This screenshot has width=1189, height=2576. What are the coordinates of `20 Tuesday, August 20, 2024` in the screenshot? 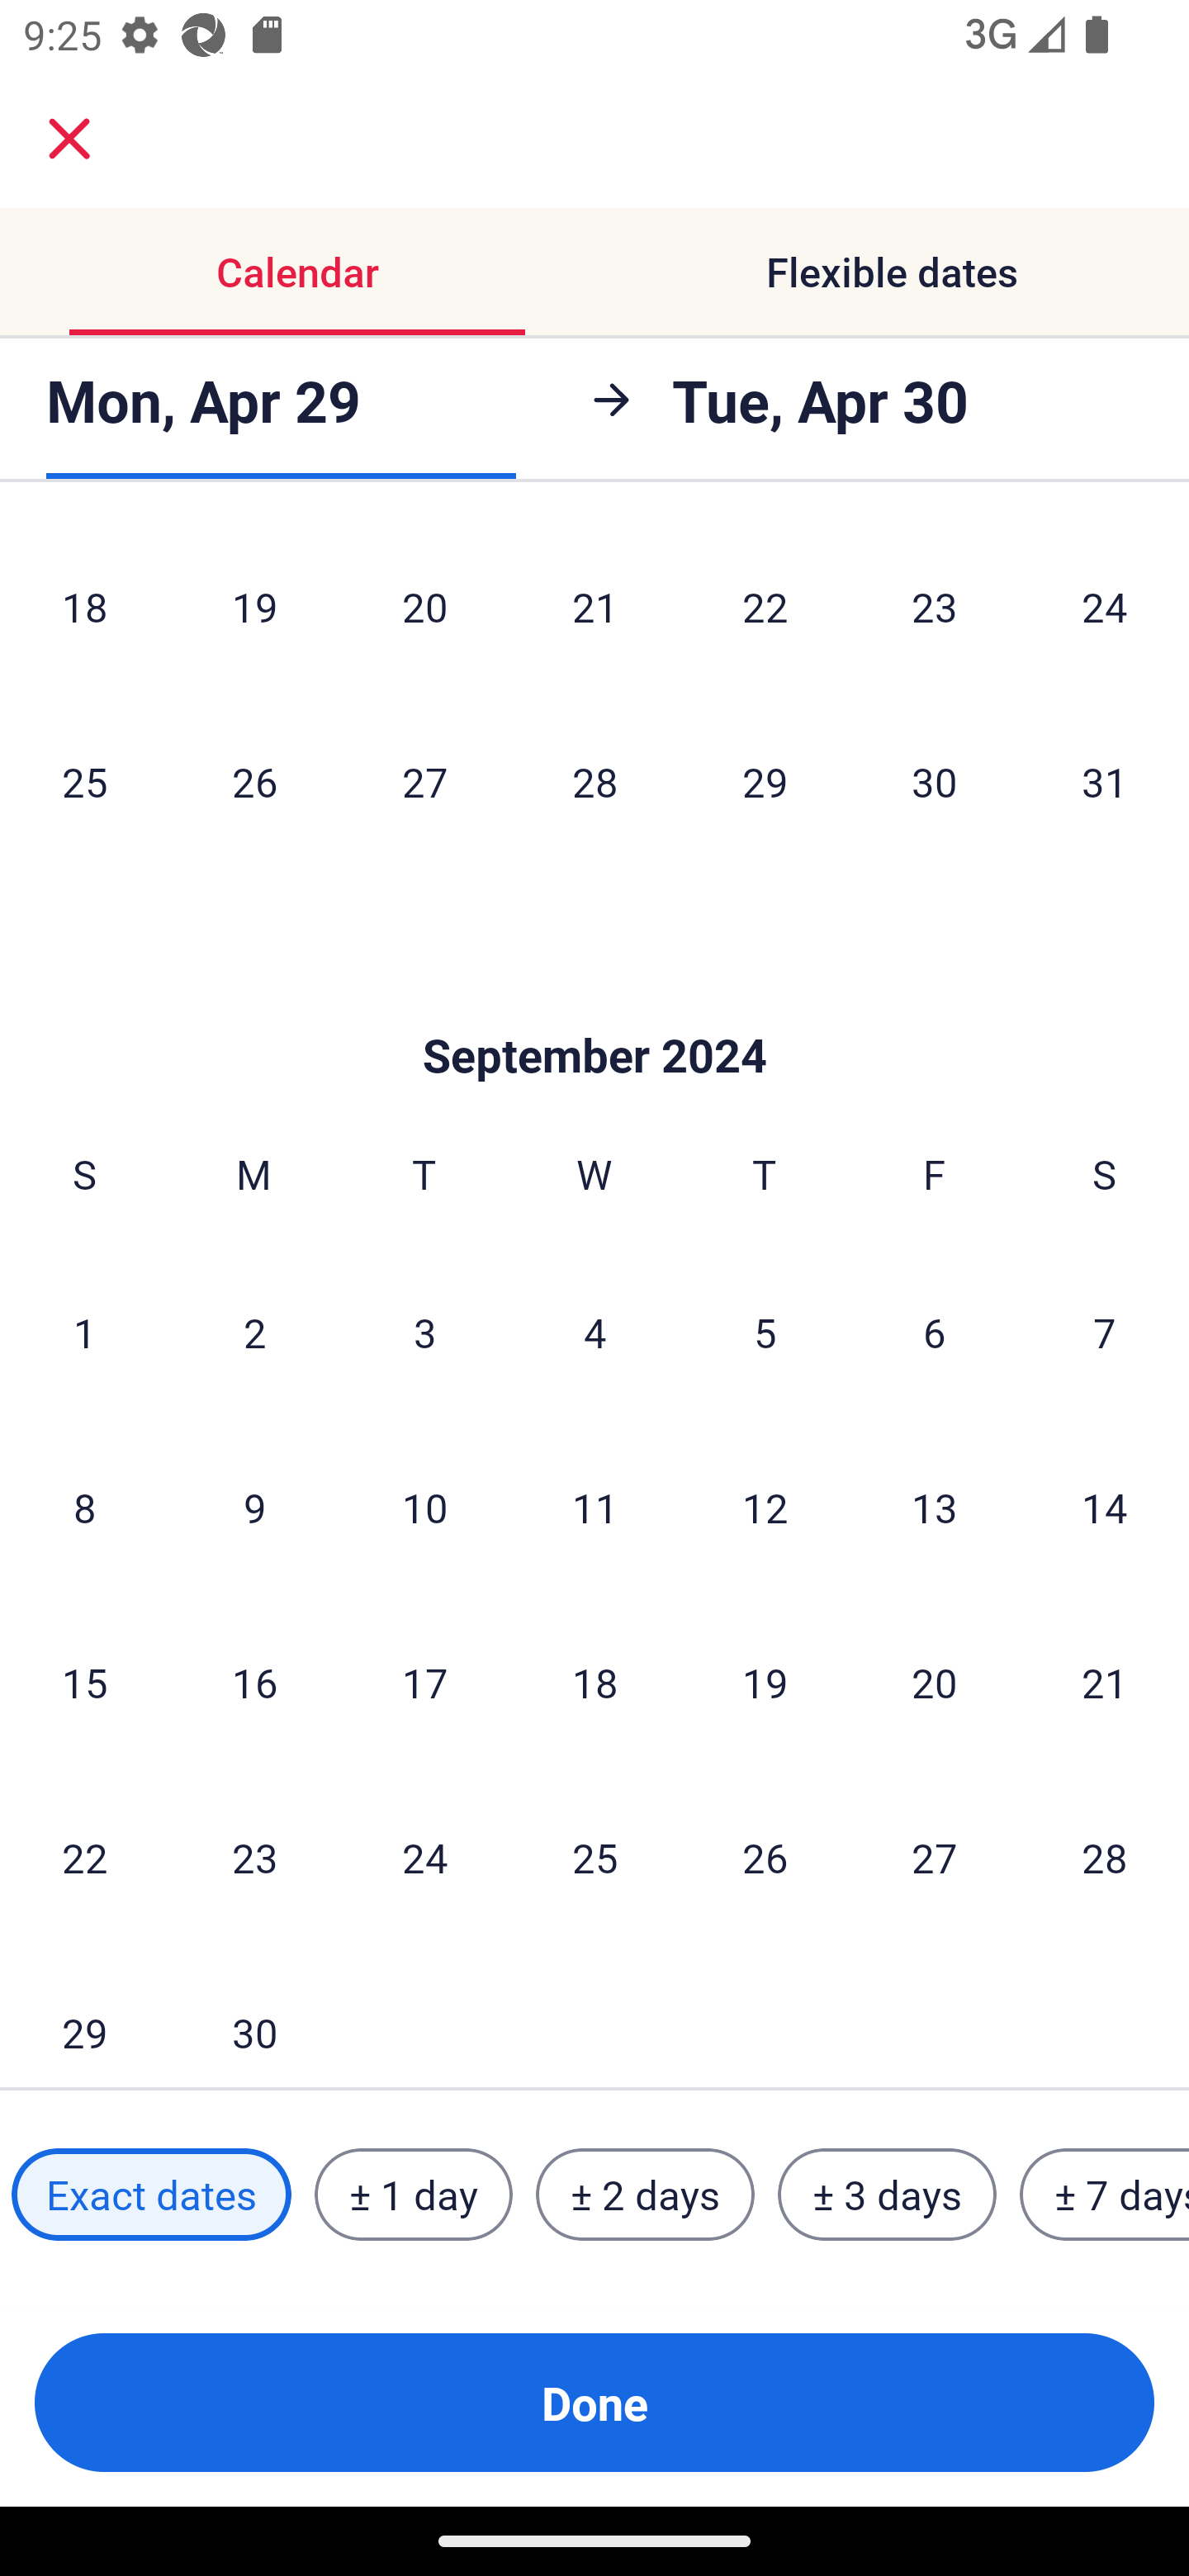 It's located at (424, 609).